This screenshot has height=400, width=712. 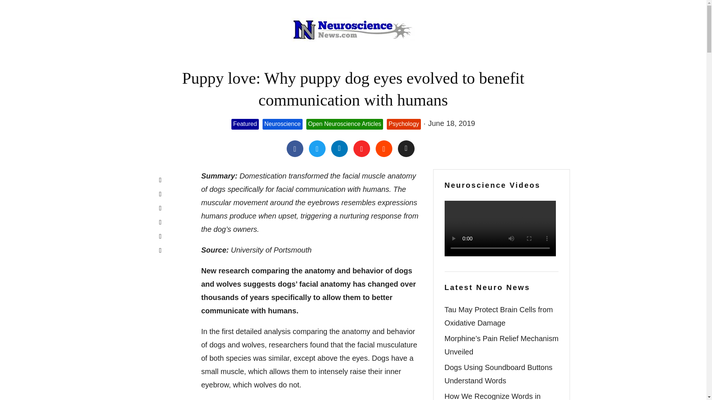 I want to click on Featured, so click(x=245, y=124).